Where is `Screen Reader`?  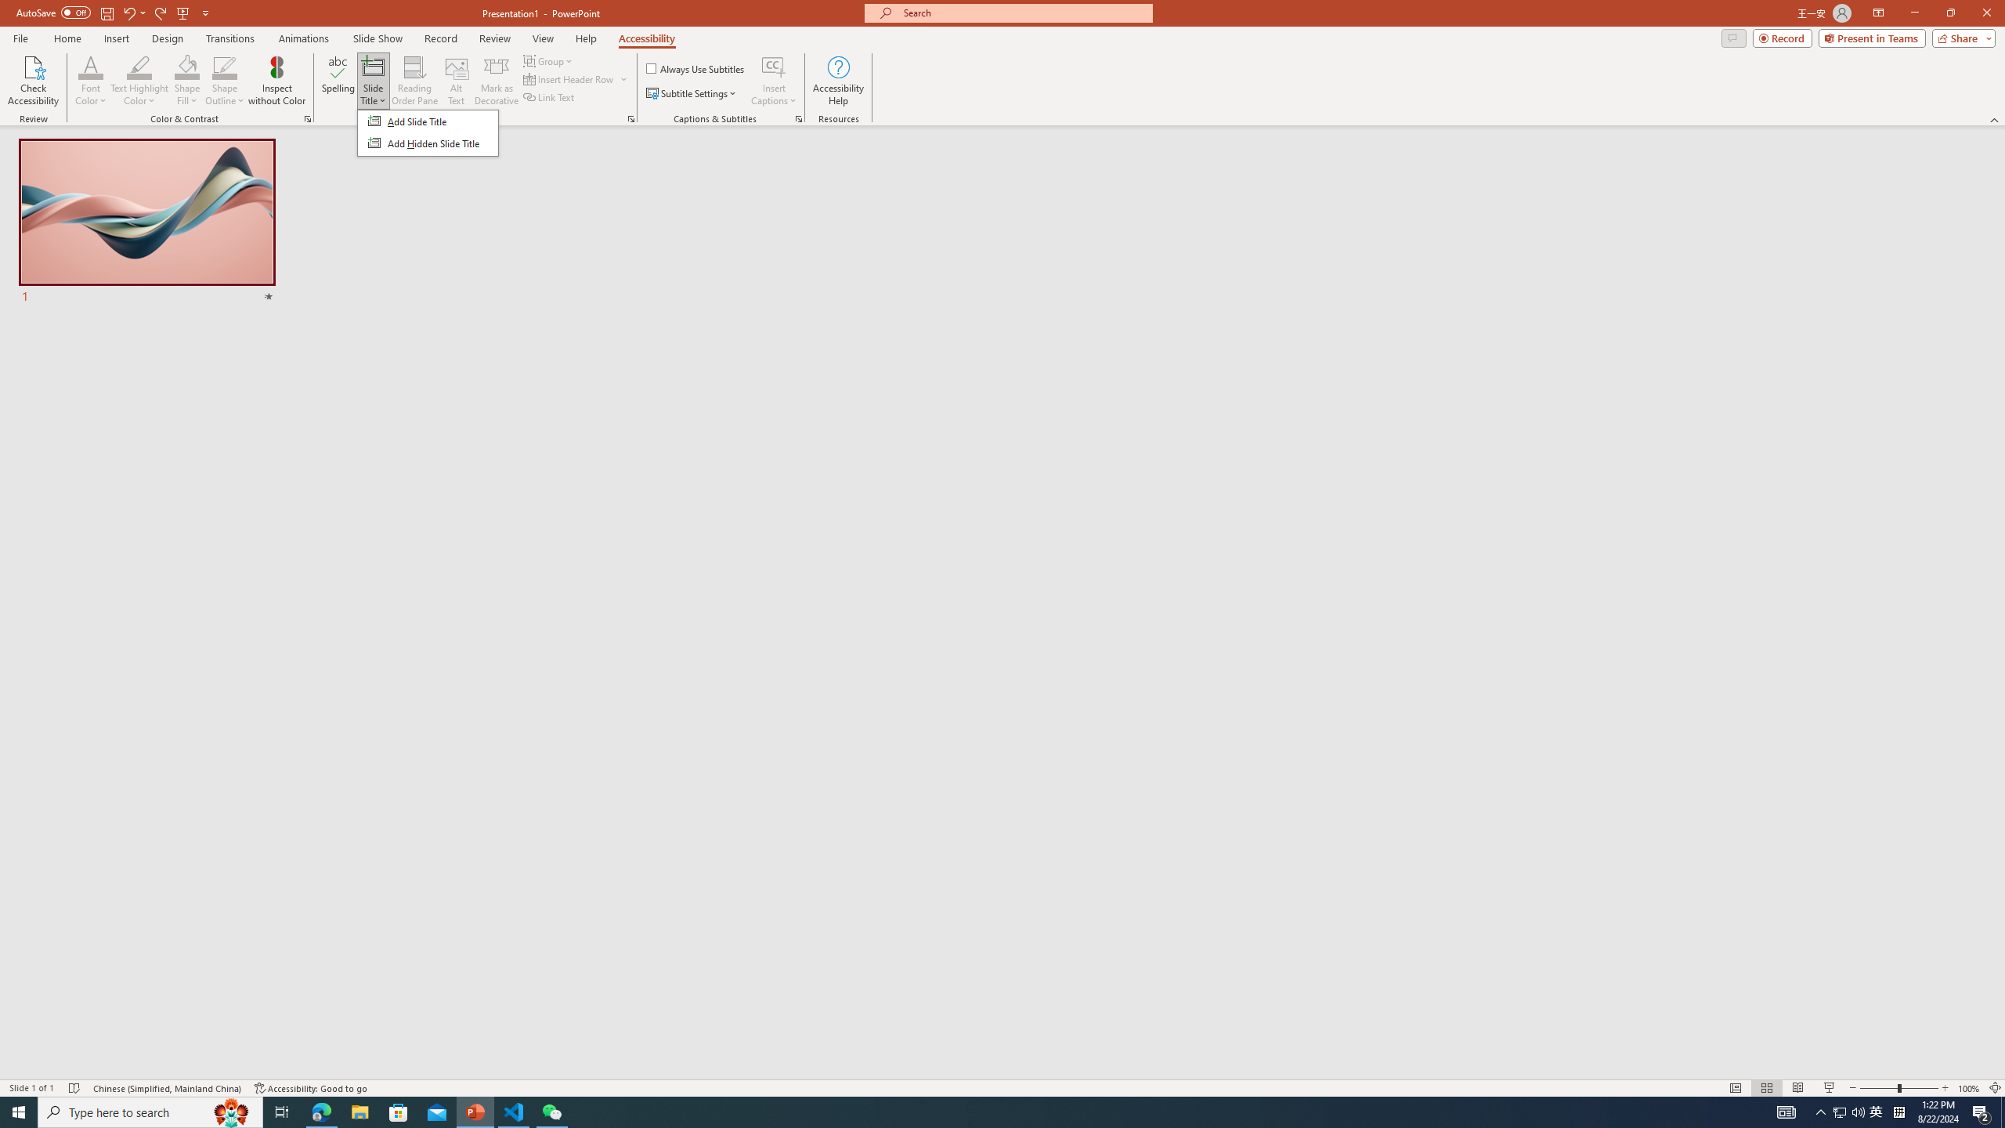 Screen Reader is located at coordinates (631, 119).